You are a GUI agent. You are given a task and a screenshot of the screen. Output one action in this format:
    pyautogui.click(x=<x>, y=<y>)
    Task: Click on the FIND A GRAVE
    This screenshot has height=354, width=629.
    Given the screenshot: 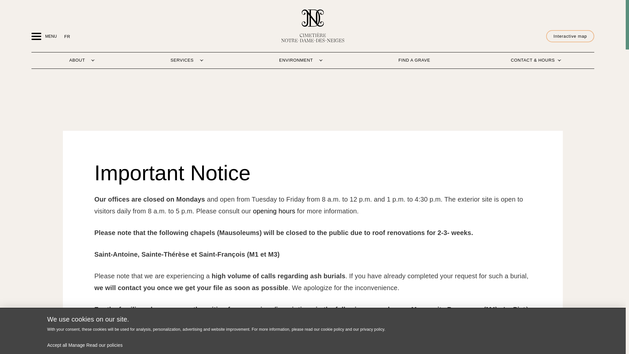 What is the action you would take?
    pyautogui.click(x=414, y=60)
    